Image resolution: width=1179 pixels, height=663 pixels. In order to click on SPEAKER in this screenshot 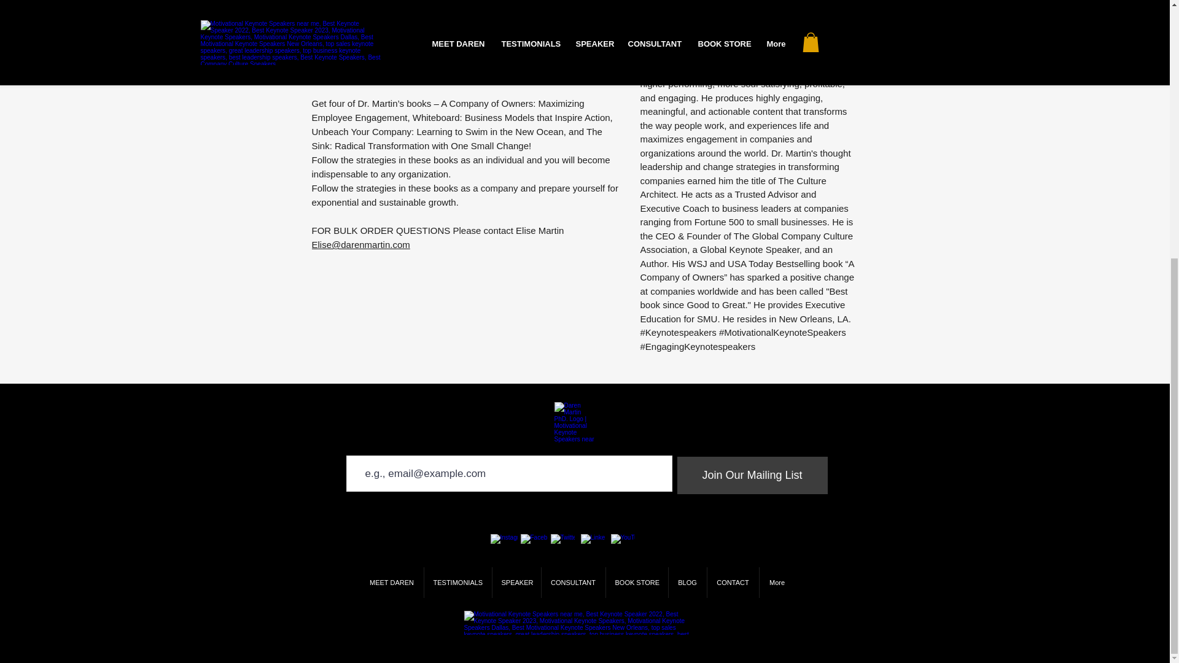, I will do `click(517, 583)`.